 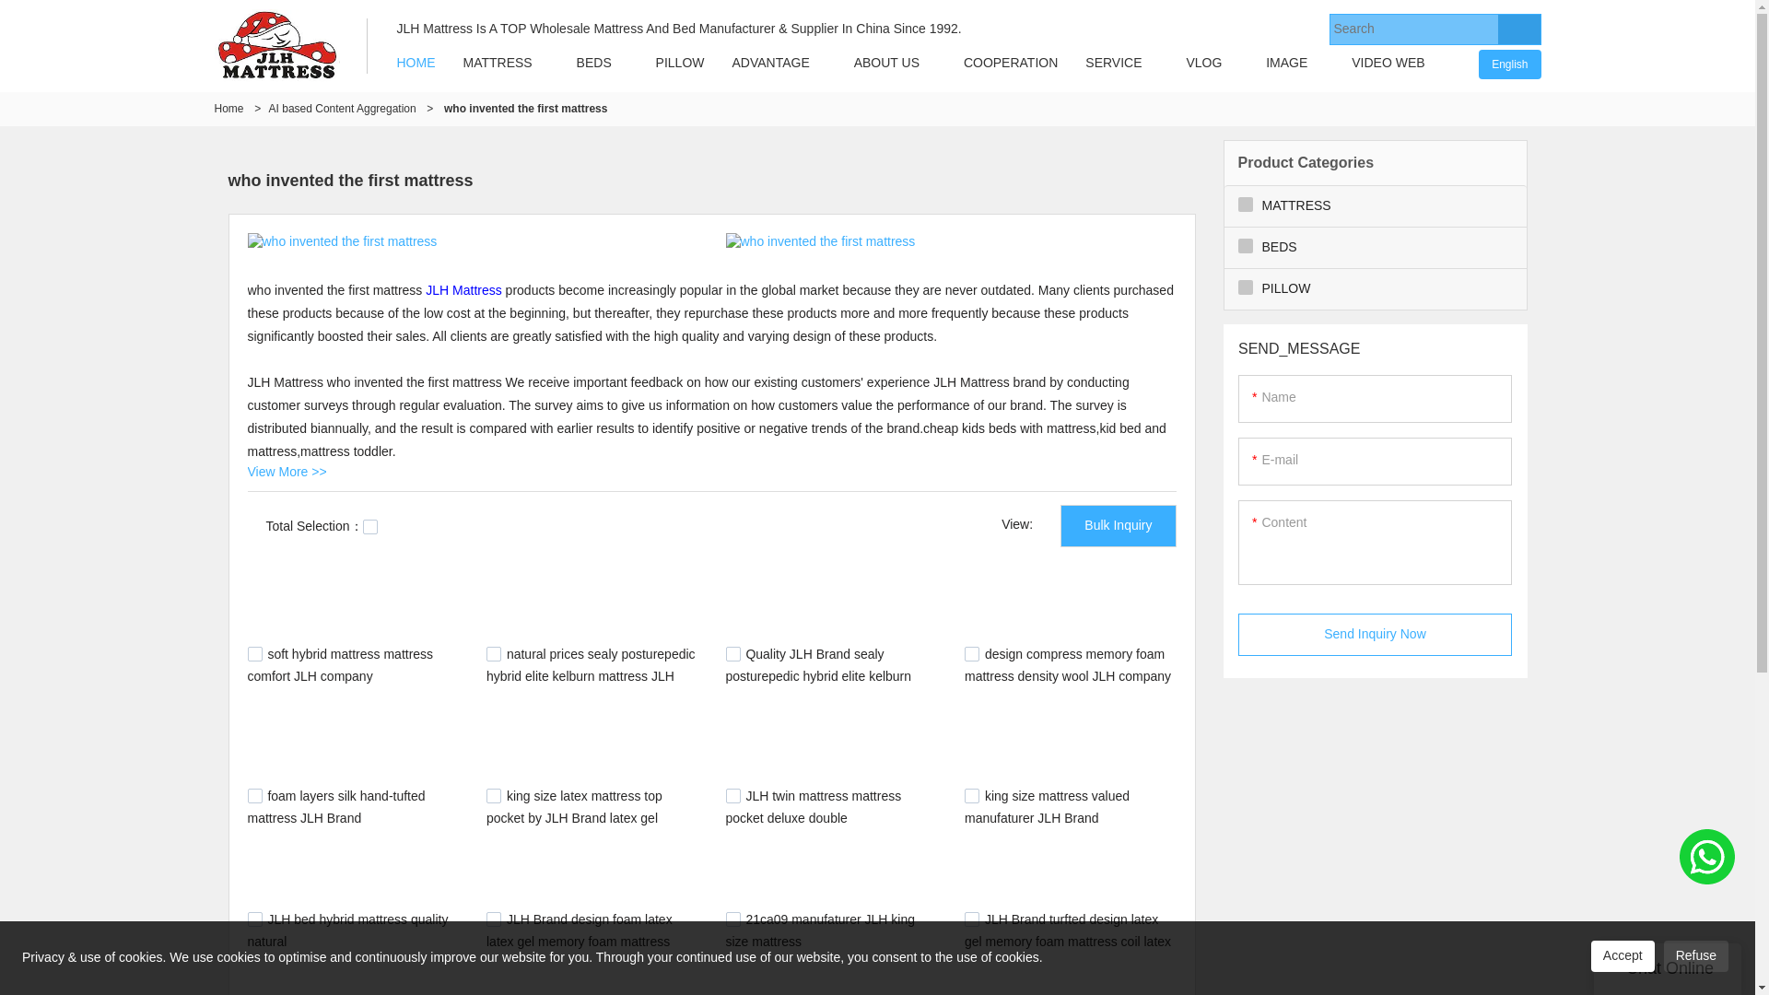 I want to click on 547, so click(x=971, y=796).